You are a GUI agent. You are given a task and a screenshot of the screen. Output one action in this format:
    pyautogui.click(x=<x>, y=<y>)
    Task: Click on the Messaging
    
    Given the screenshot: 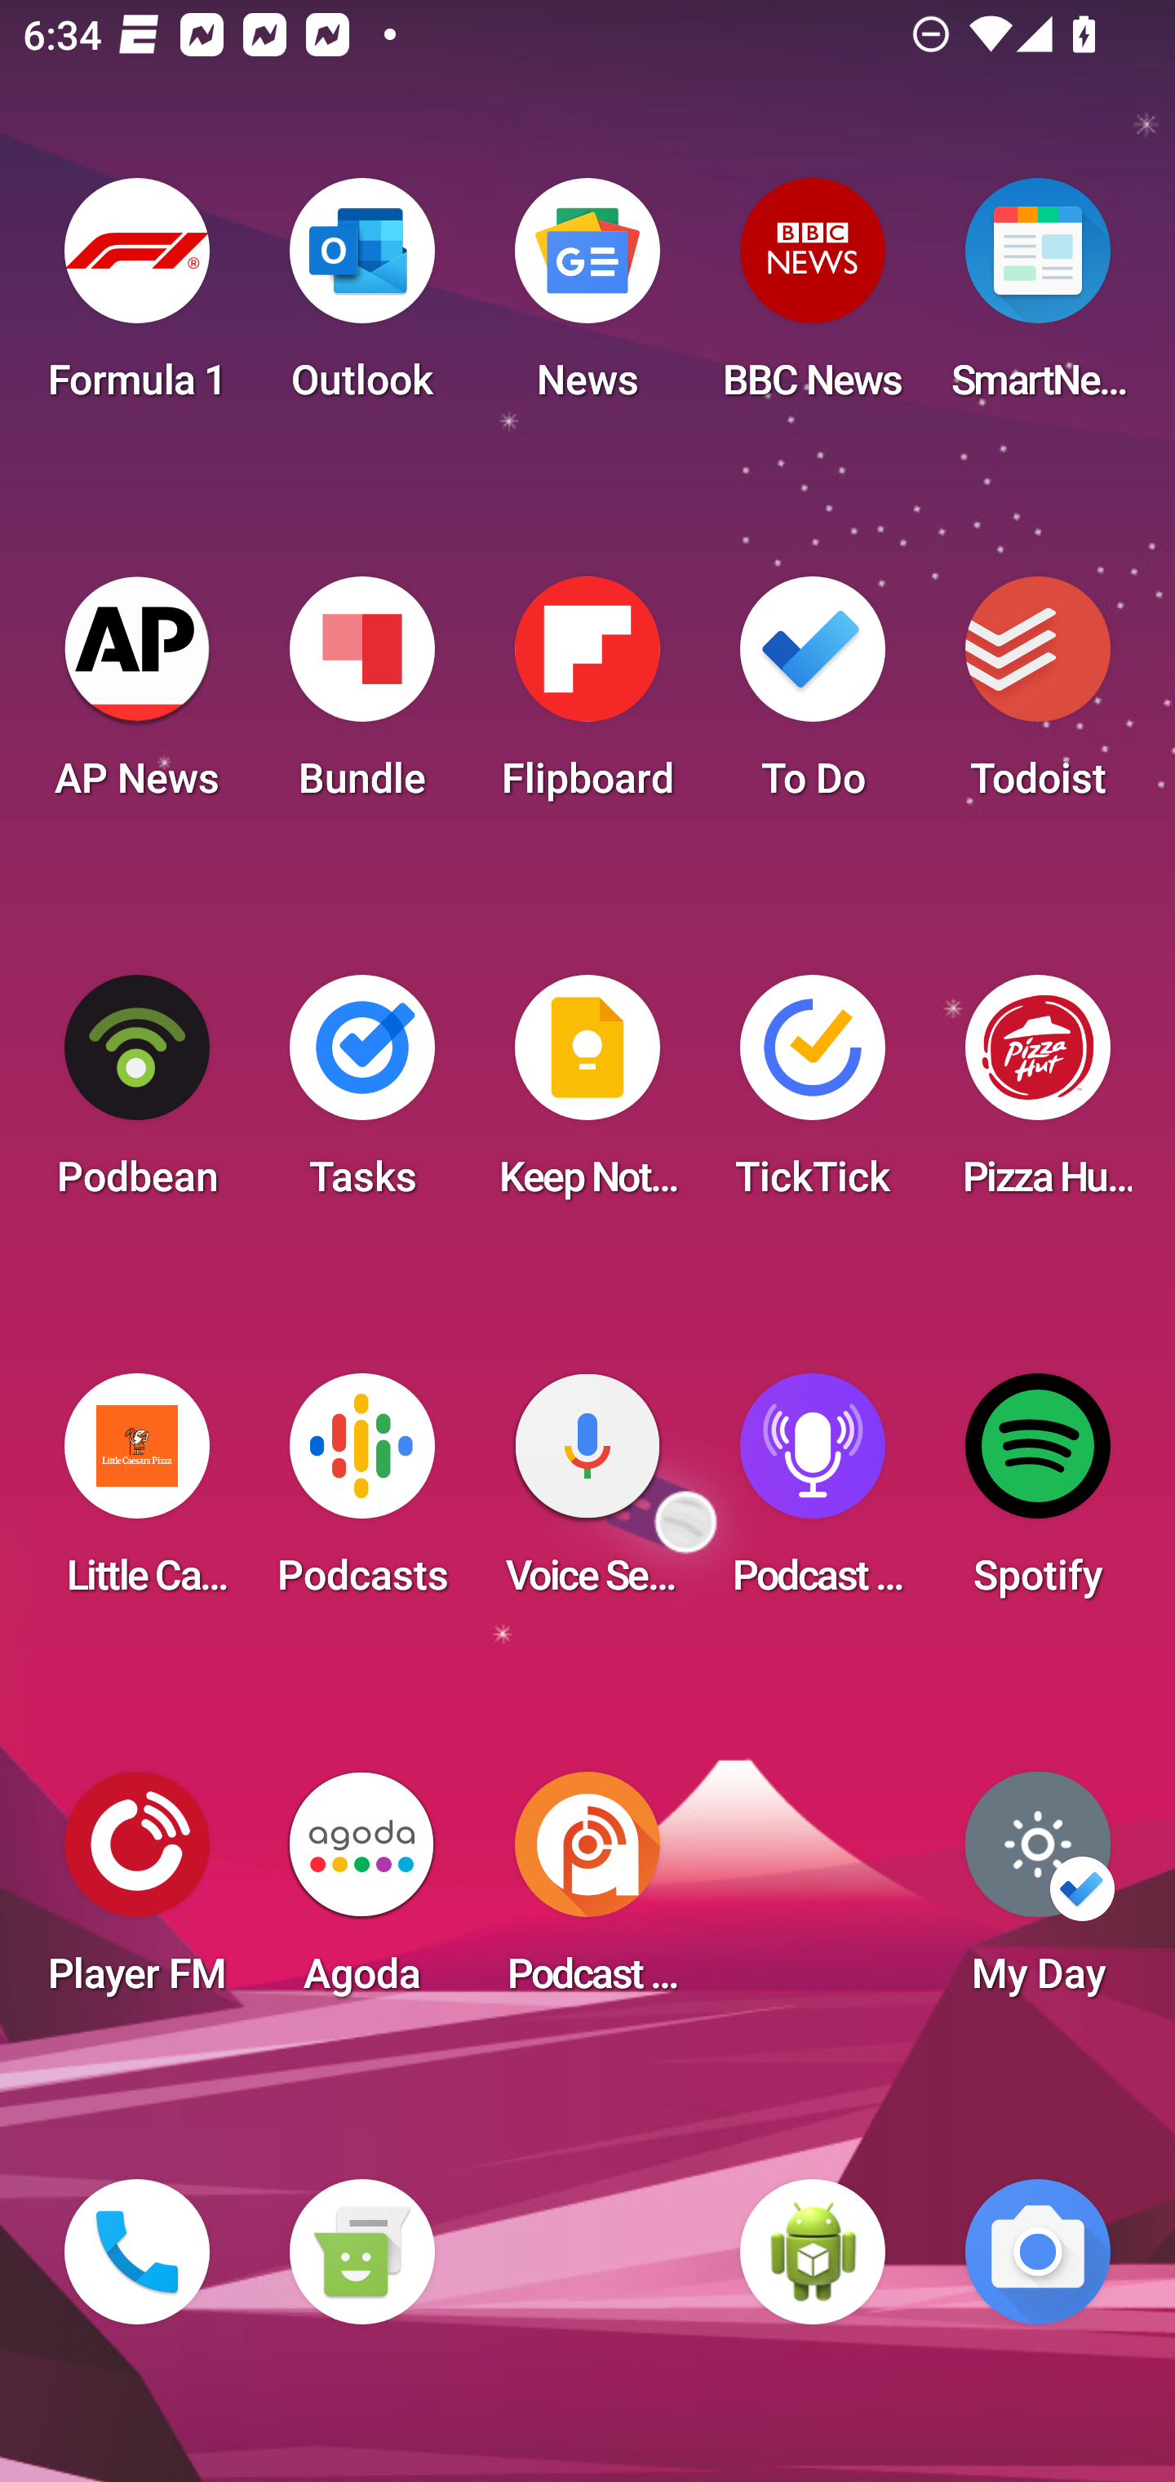 What is the action you would take?
    pyautogui.click(x=361, y=2252)
    